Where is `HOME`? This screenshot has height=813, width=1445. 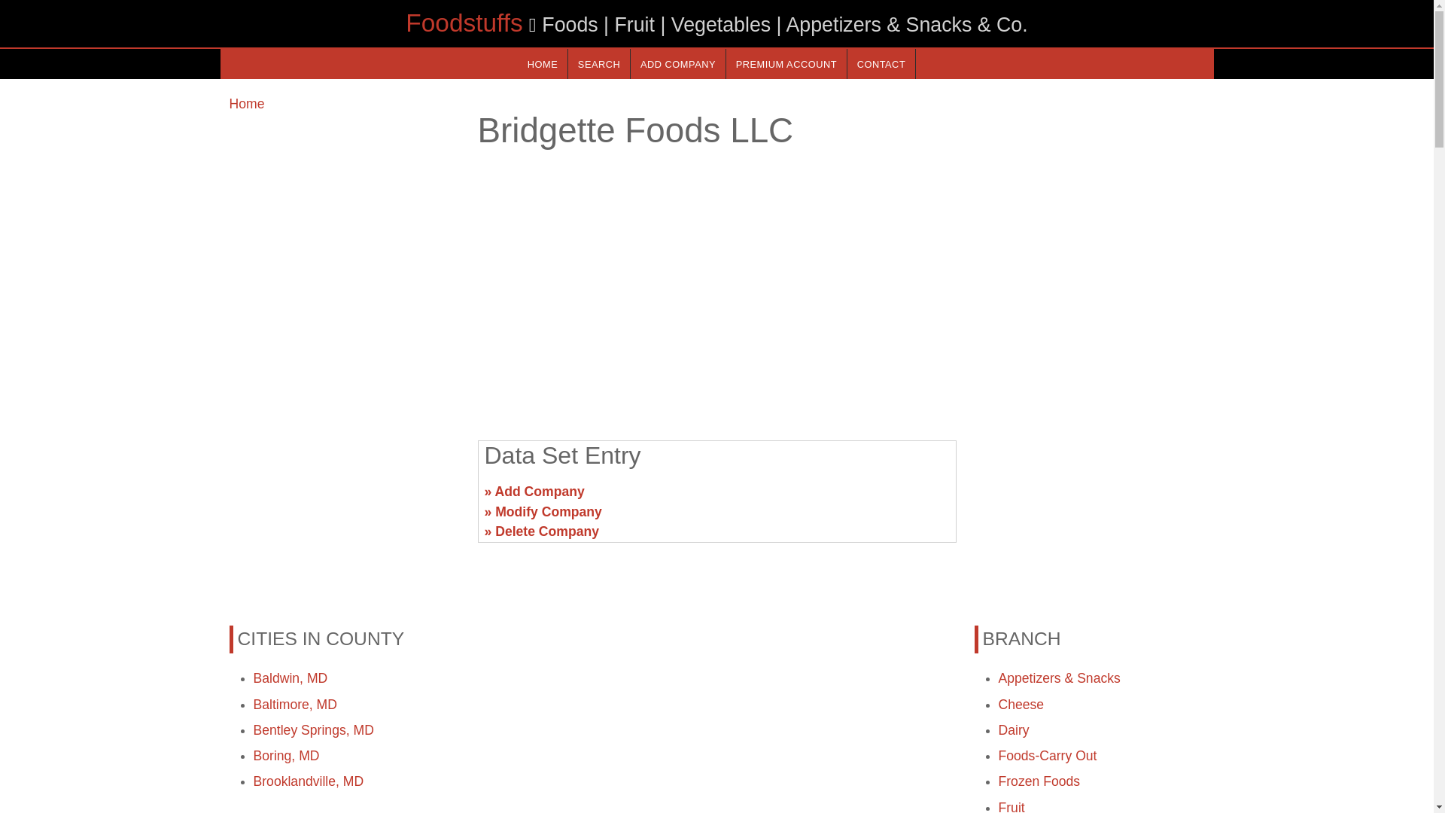
HOME is located at coordinates (542, 63).